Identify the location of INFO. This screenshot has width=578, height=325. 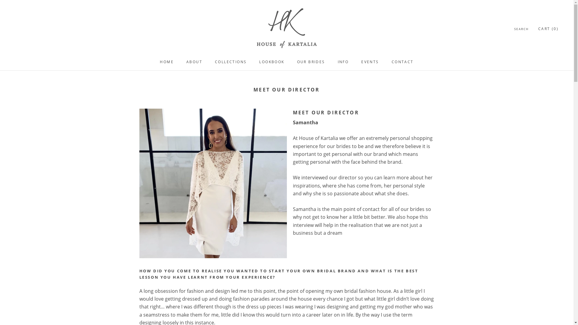
(343, 62).